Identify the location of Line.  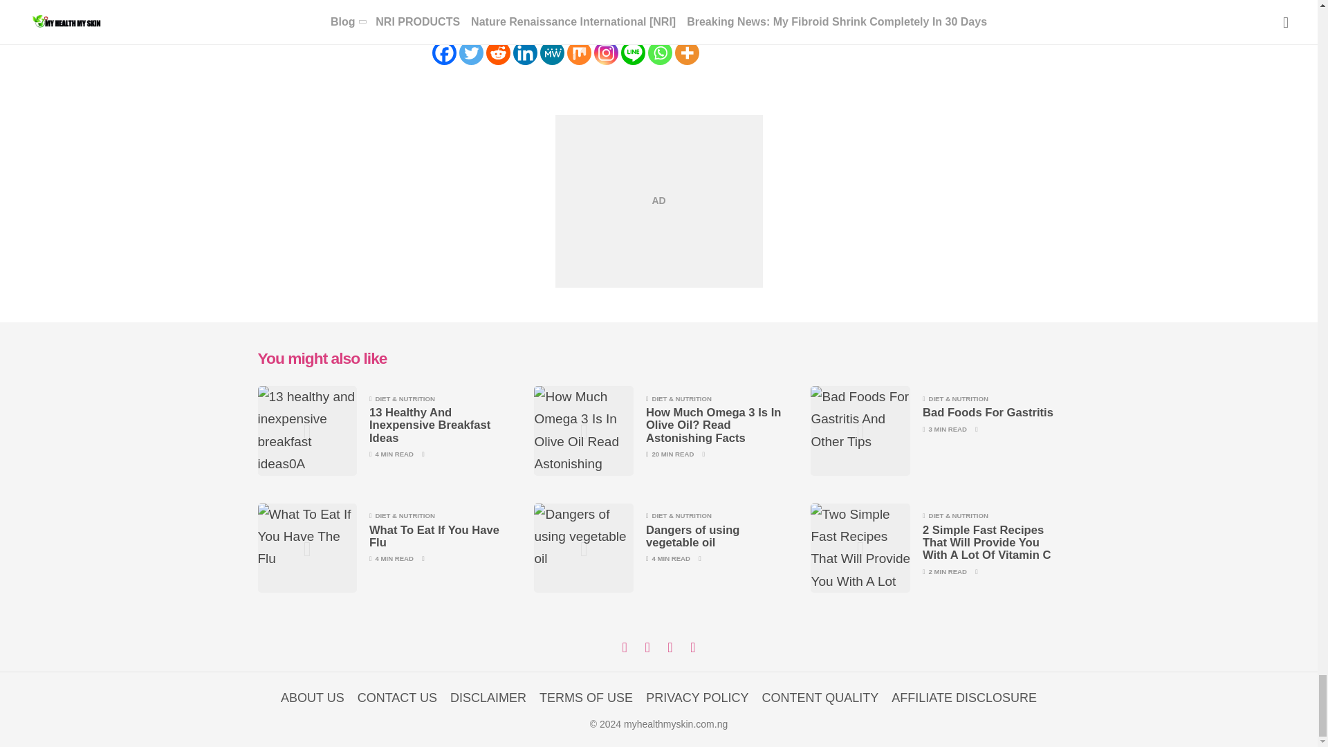
(634, 53).